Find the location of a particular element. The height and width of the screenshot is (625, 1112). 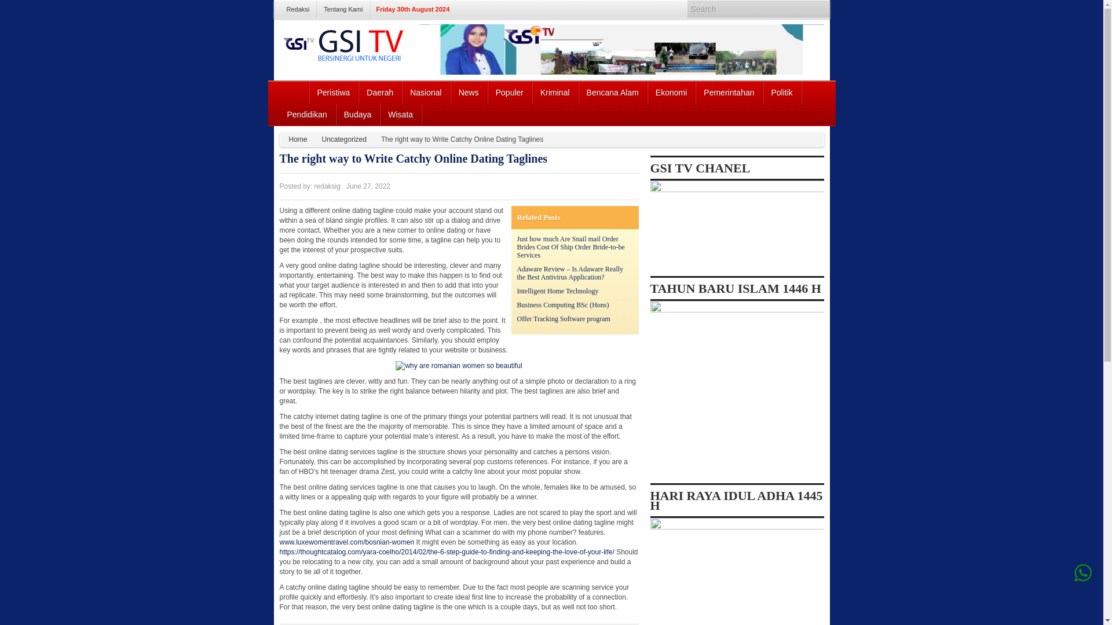

Search is located at coordinates (818, 9).